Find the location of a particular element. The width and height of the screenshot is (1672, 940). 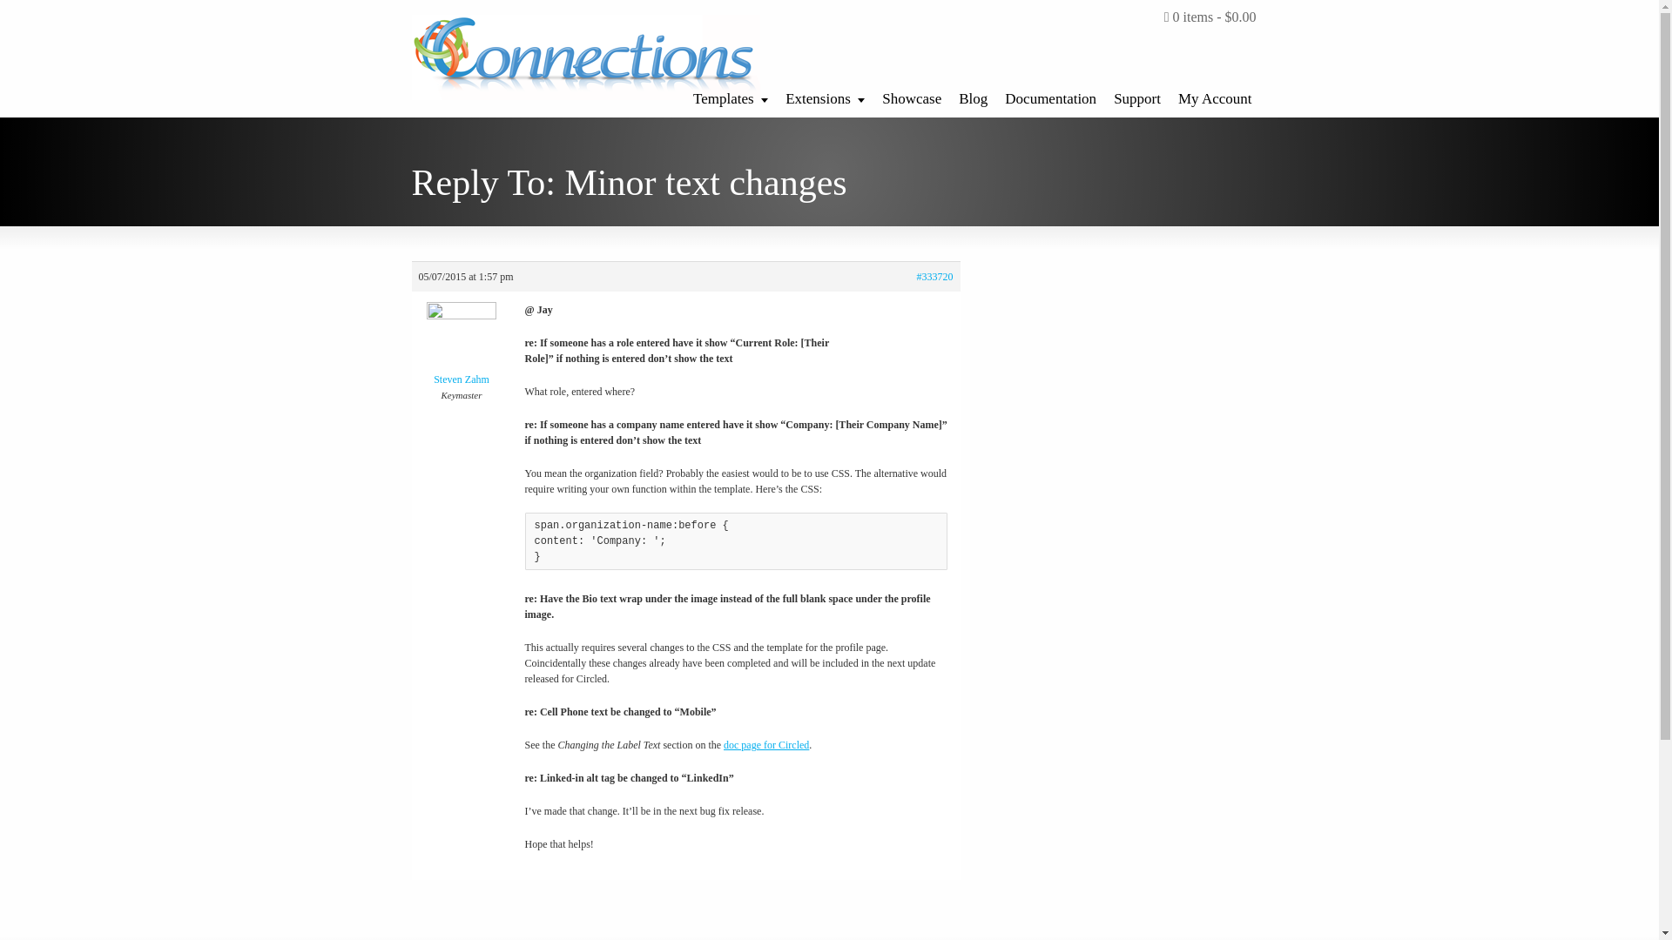

Steven Zahm is located at coordinates (462, 348).